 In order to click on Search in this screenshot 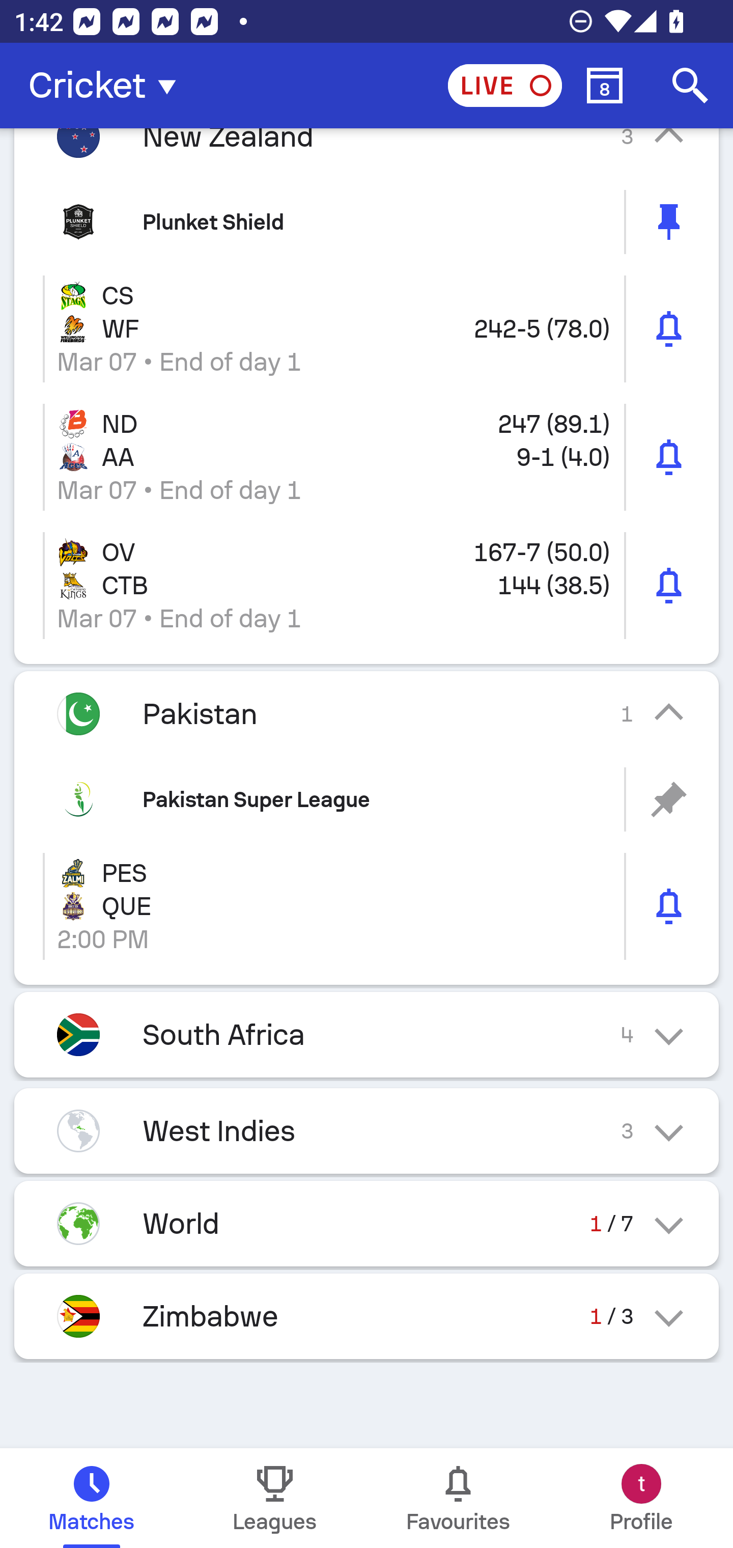, I will do `click(690, 86)`.